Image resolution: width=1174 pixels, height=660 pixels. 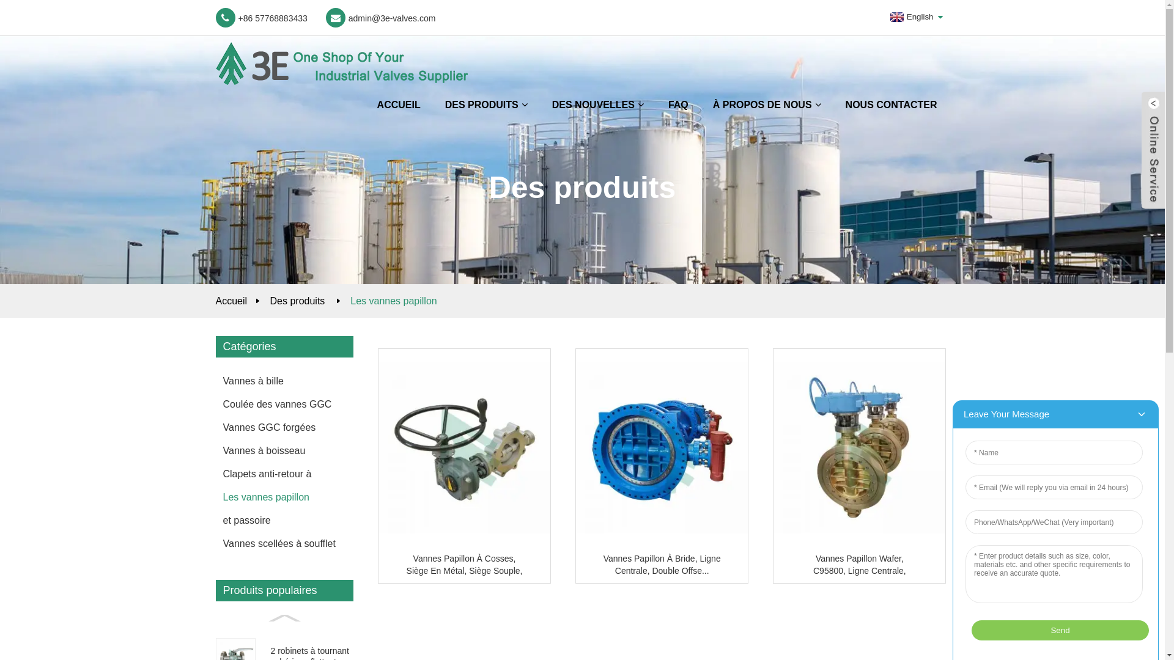 What do you see at coordinates (381, 18) in the screenshot?
I see `admin@3e-valves.com` at bounding box center [381, 18].